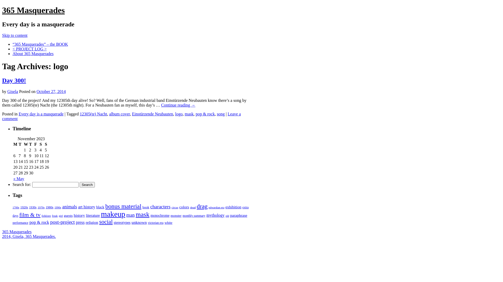 The image size is (503, 282). What do you see at coordinates (55, 216) in the screenshot?
I see `freak` at bounding box center [55, 216].